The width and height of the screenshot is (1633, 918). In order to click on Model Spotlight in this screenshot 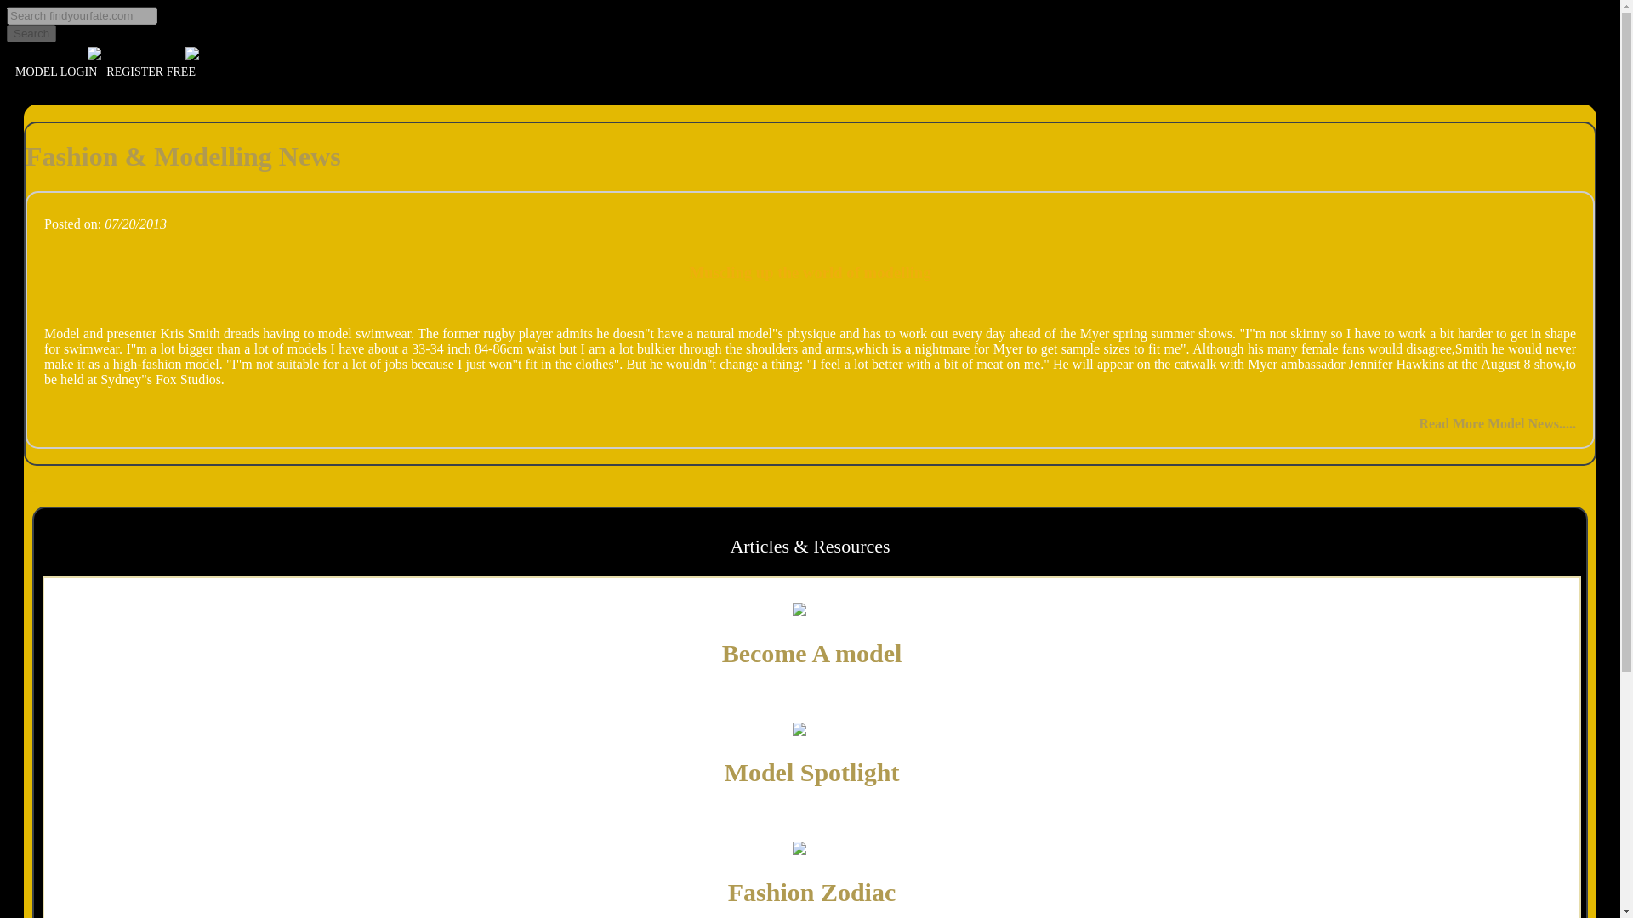, I will do `click(811, 772)`.